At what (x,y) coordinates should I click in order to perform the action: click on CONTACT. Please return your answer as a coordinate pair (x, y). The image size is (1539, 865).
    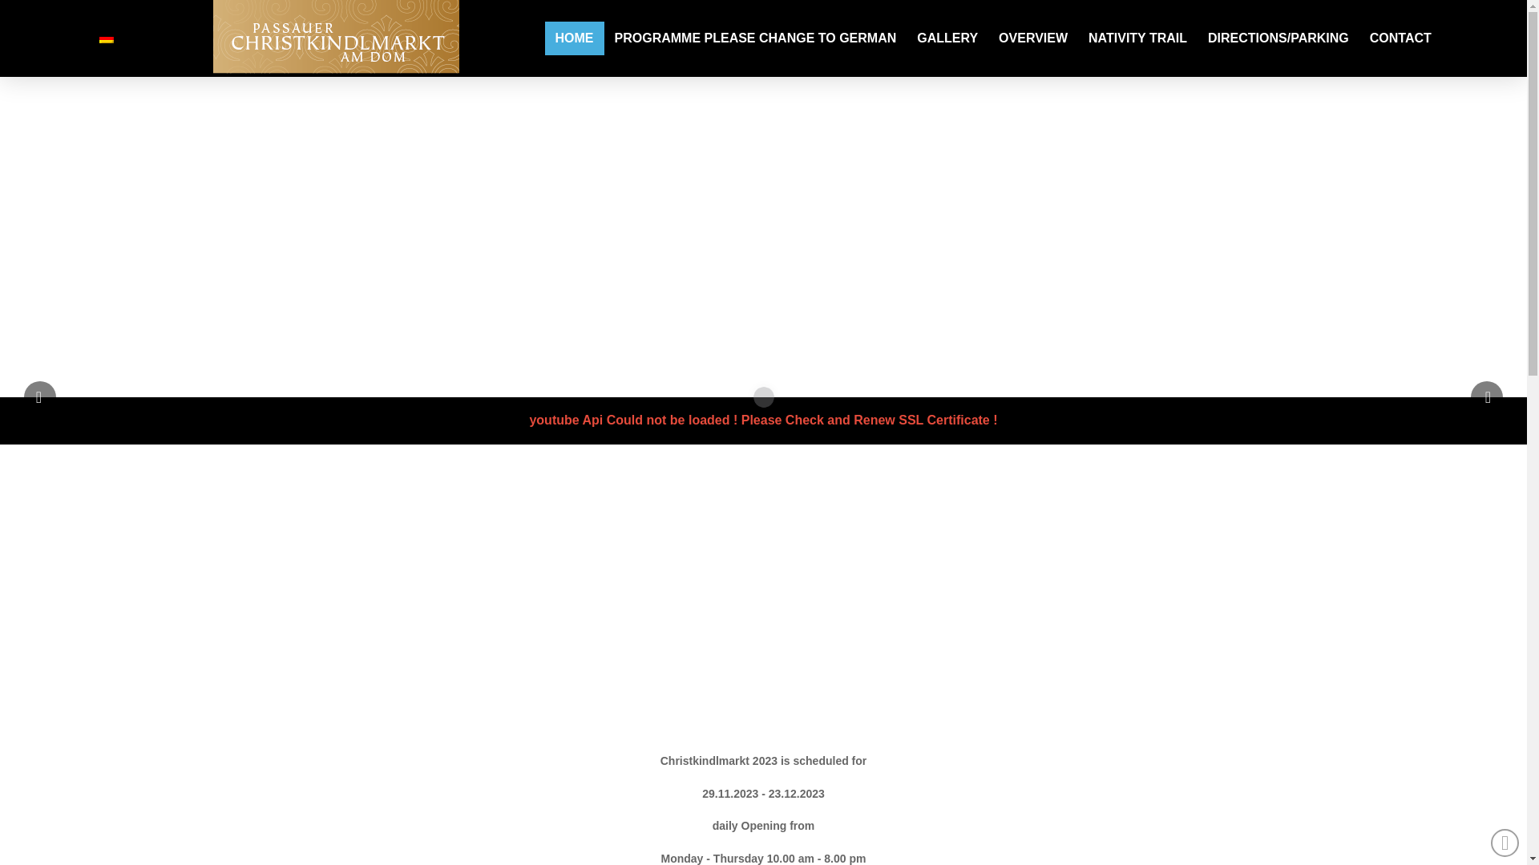
    Looking at the image, I should click on (1400, 38).